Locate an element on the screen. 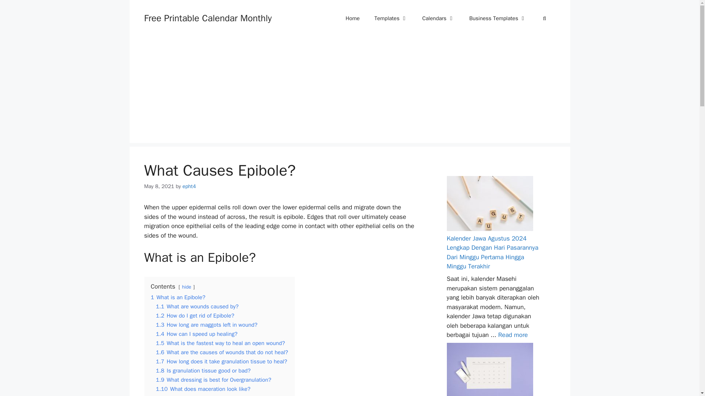 This screenshot has width=705, height=396. Templates is located at coordinates (391, 18).